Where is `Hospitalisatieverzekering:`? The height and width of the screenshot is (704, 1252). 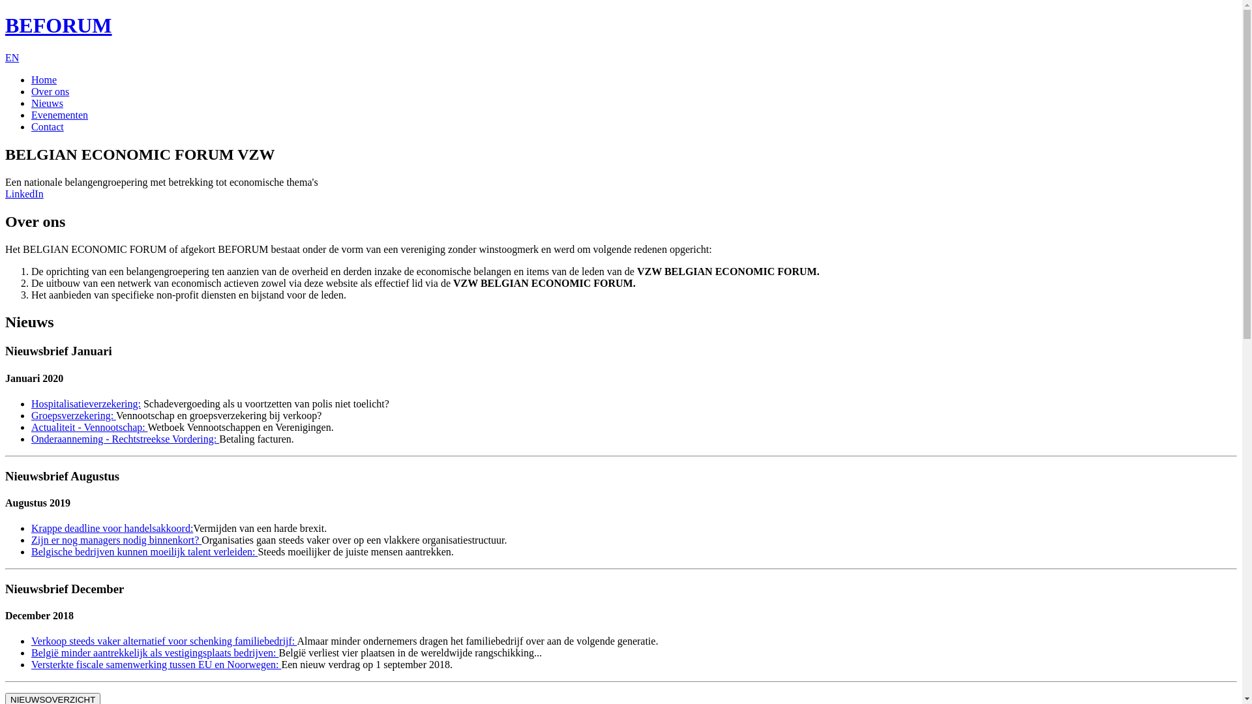 Hospitalisatieverzekering: is located at coordinates (86, 404).